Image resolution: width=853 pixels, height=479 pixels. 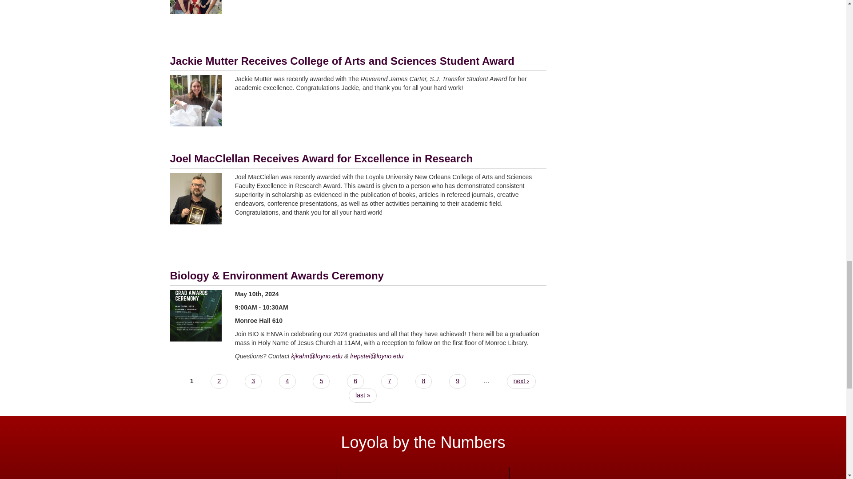 I want to click on Go to page 6, so click(x=355, y=381).